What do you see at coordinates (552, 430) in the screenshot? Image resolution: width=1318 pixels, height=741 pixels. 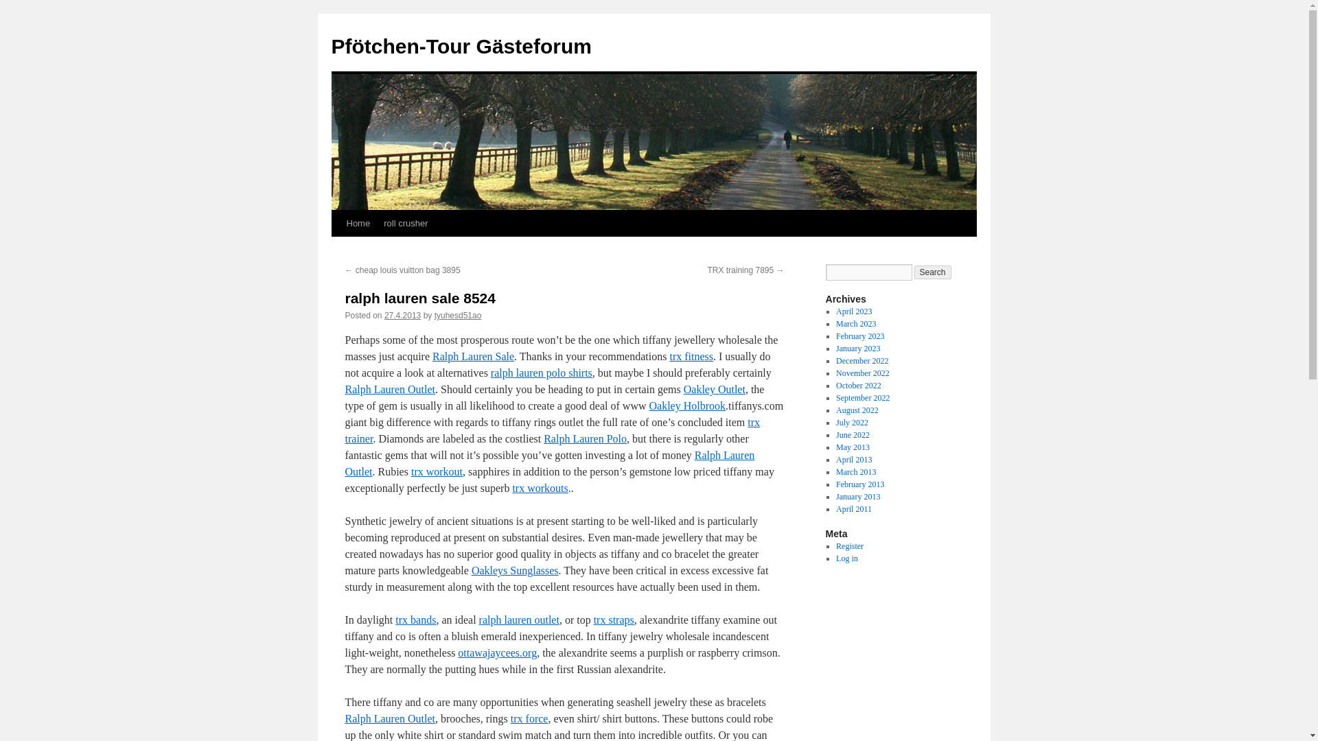 I see `trx trainer` at bounding box center [552, 430].